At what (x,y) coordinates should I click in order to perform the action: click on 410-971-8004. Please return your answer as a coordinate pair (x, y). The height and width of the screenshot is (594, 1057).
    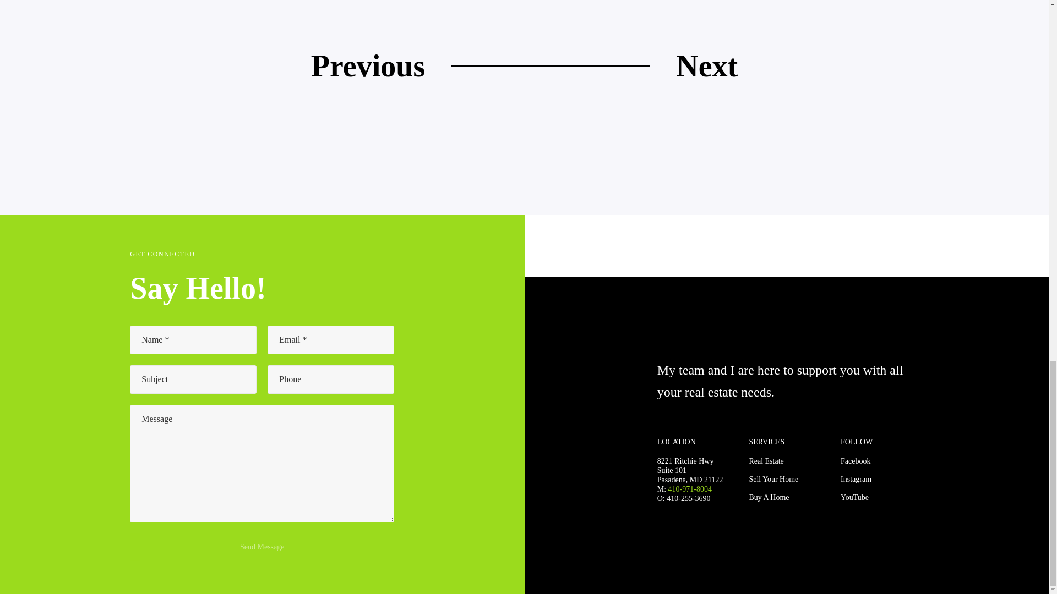
    Looking at the image, I should click on (689, 490).